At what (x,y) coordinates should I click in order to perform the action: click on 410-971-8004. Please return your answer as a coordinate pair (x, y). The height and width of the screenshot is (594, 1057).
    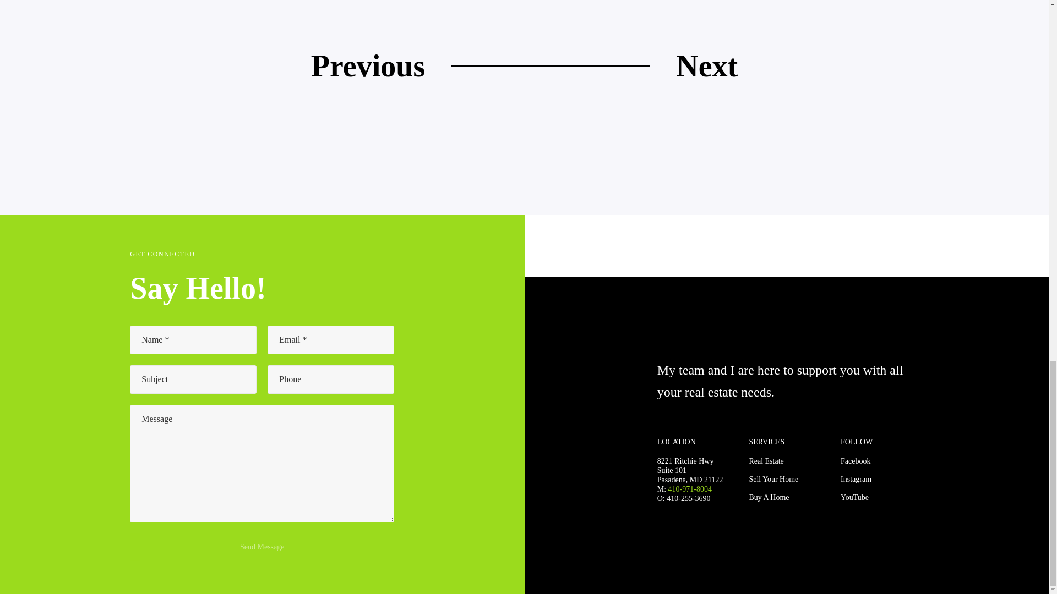
    Looking at the image, I should click on (689, 490).